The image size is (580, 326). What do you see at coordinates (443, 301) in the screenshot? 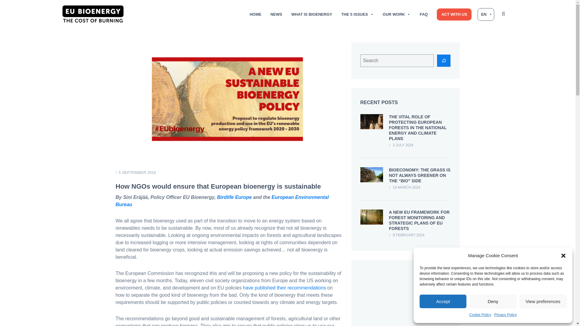
I see `Accept` at bounding box center [443, 301].